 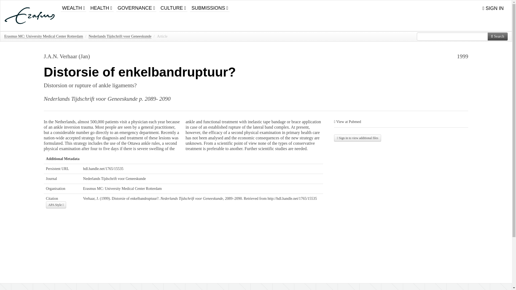 What do you see at coordinates (101, 6) in the screenshot?
I see `HEALTH` at bounding box center [101, 6].